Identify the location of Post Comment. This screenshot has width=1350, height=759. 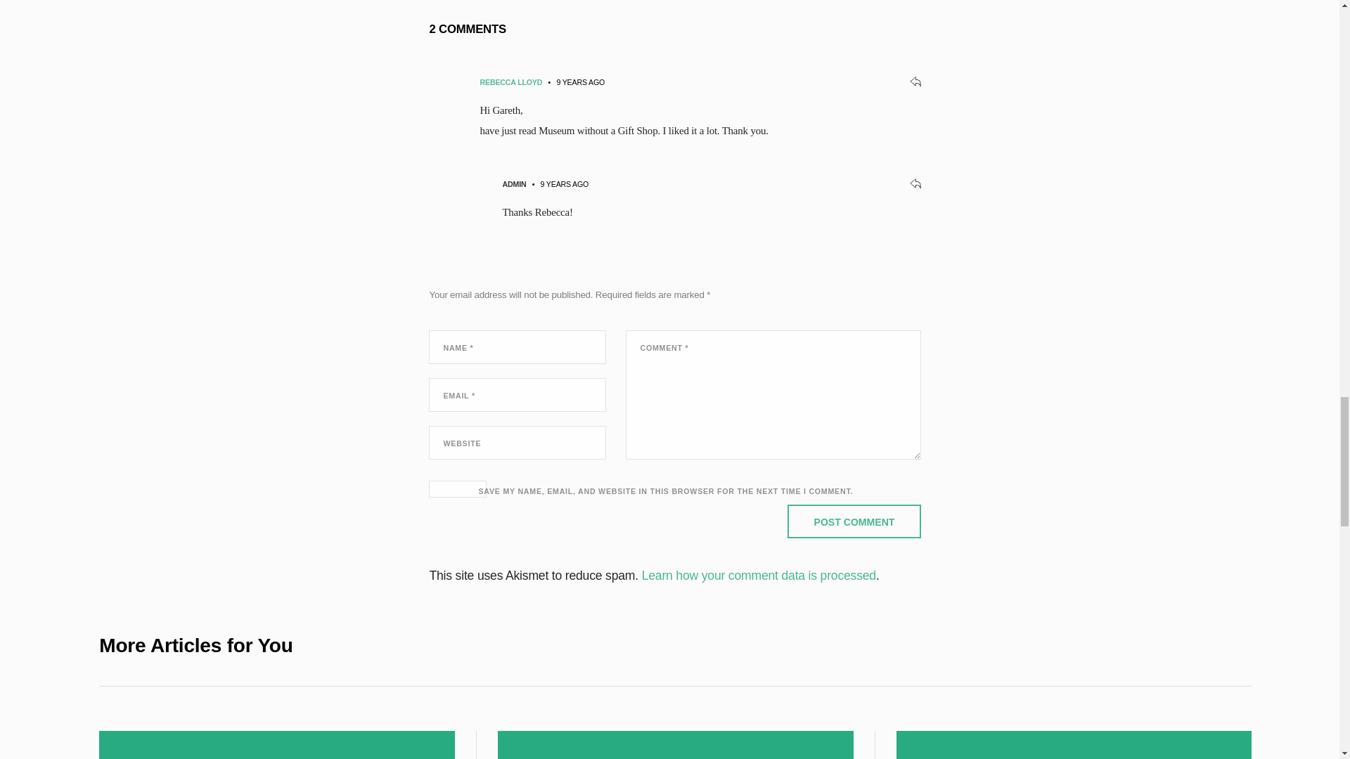
(854, 521).